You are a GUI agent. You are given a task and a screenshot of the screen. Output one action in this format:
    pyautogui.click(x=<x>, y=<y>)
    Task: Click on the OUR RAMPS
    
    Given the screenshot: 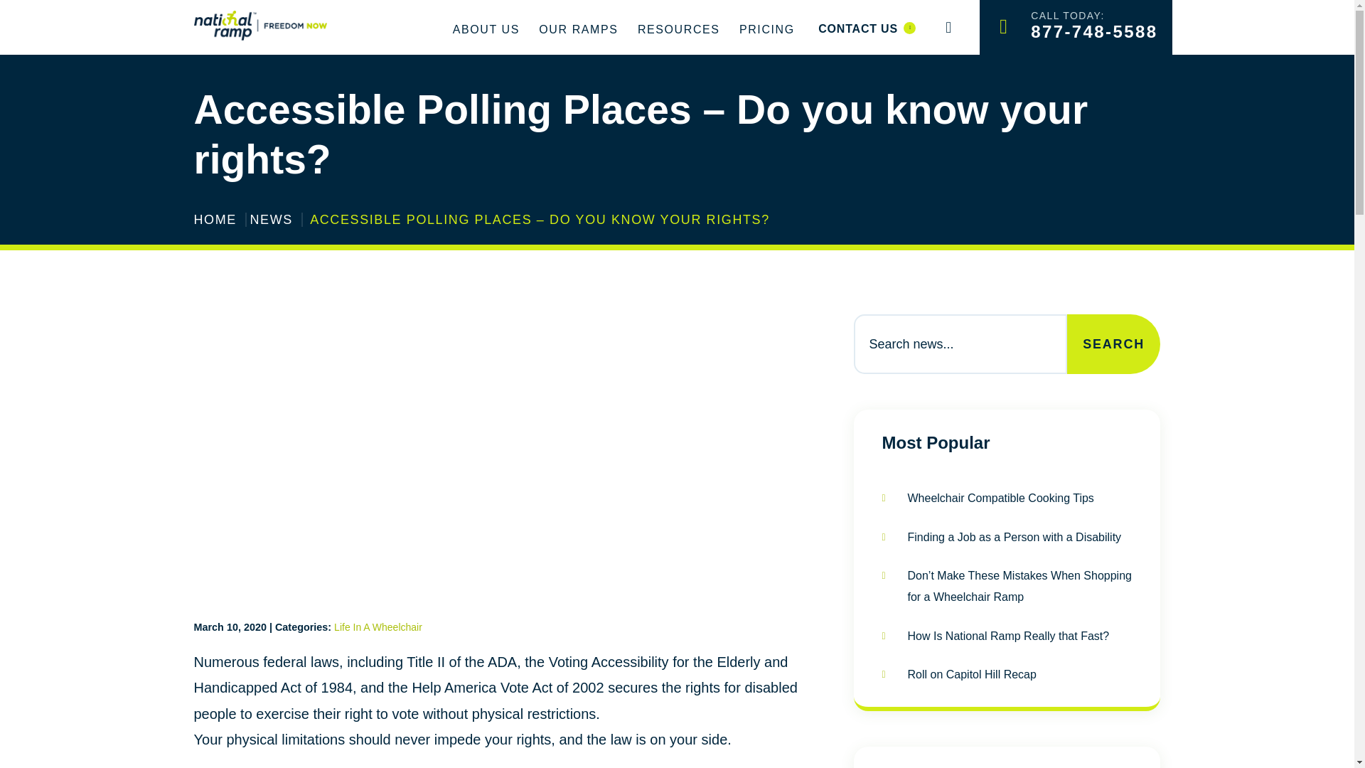 What is the action you would take?
    pyautogui.click(x=579, y=30)
    